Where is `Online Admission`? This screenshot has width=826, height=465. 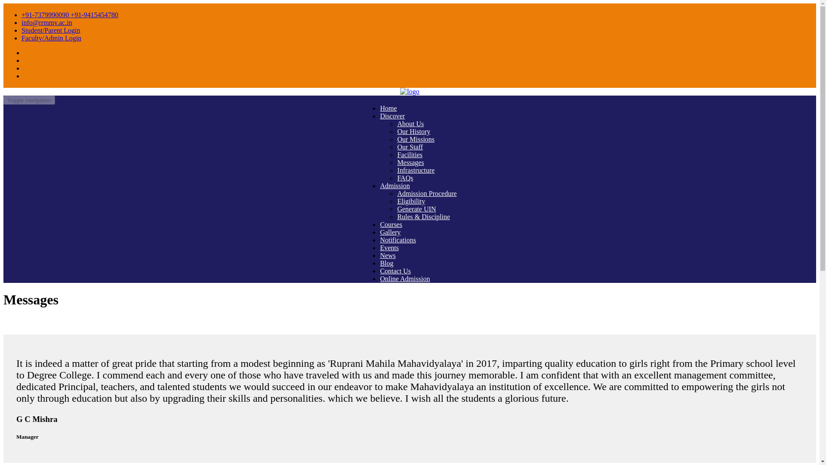 Online Admission is located at coordinates (404, 279).